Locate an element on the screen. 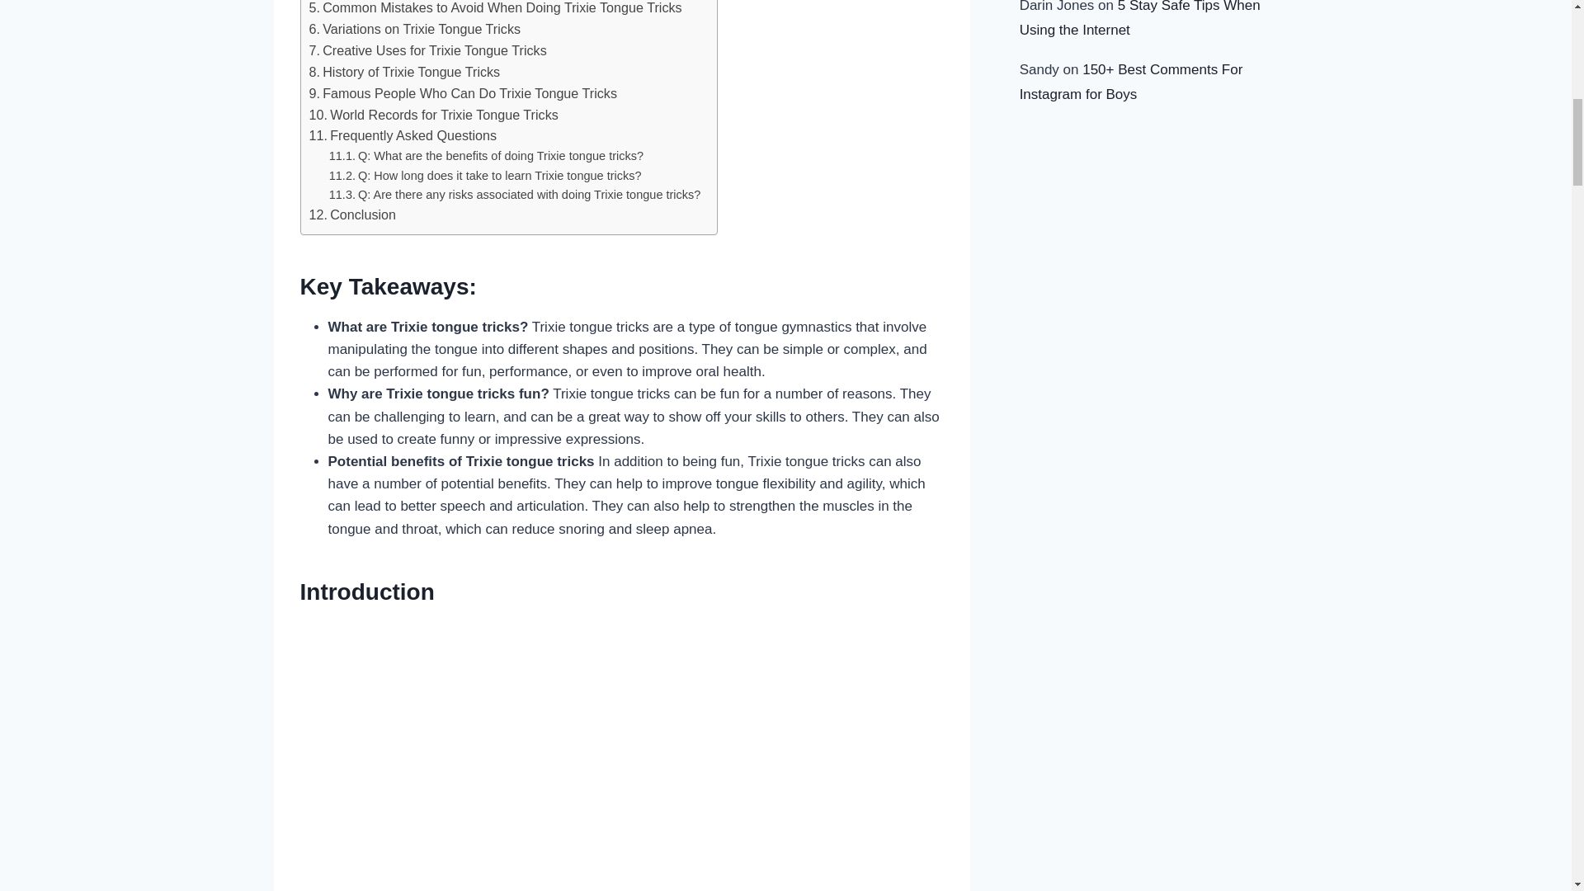  Famous People Who Can Do Trixie Tongue Tricks is located at coordinates (462, 94).